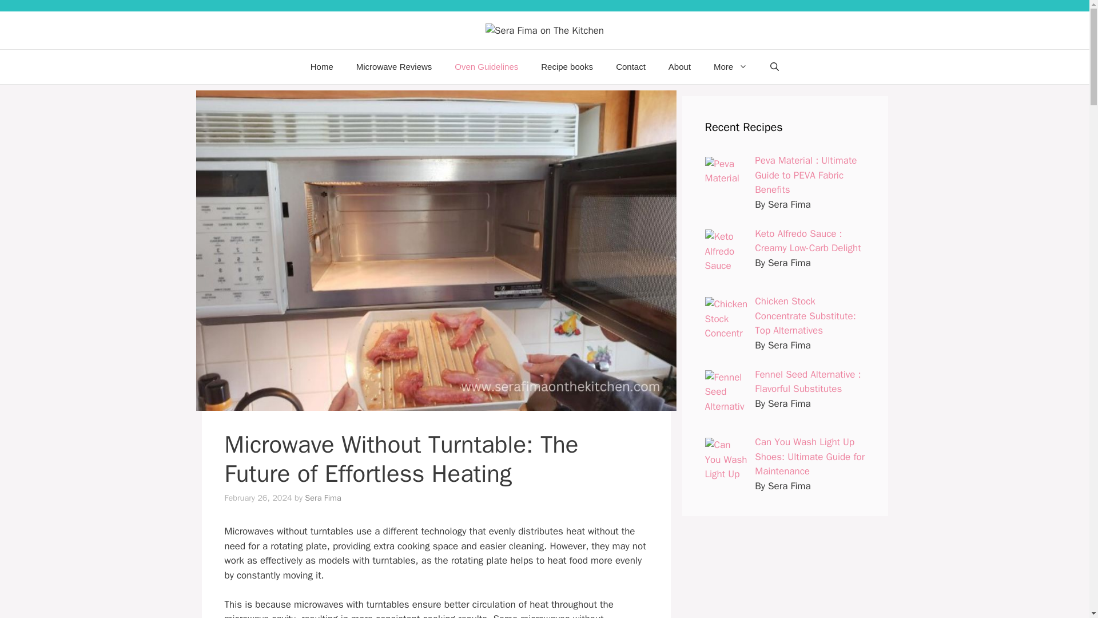  Describe the element at coordinates (323, 498) in the screenshot. I see `Sera Fima` at that location.